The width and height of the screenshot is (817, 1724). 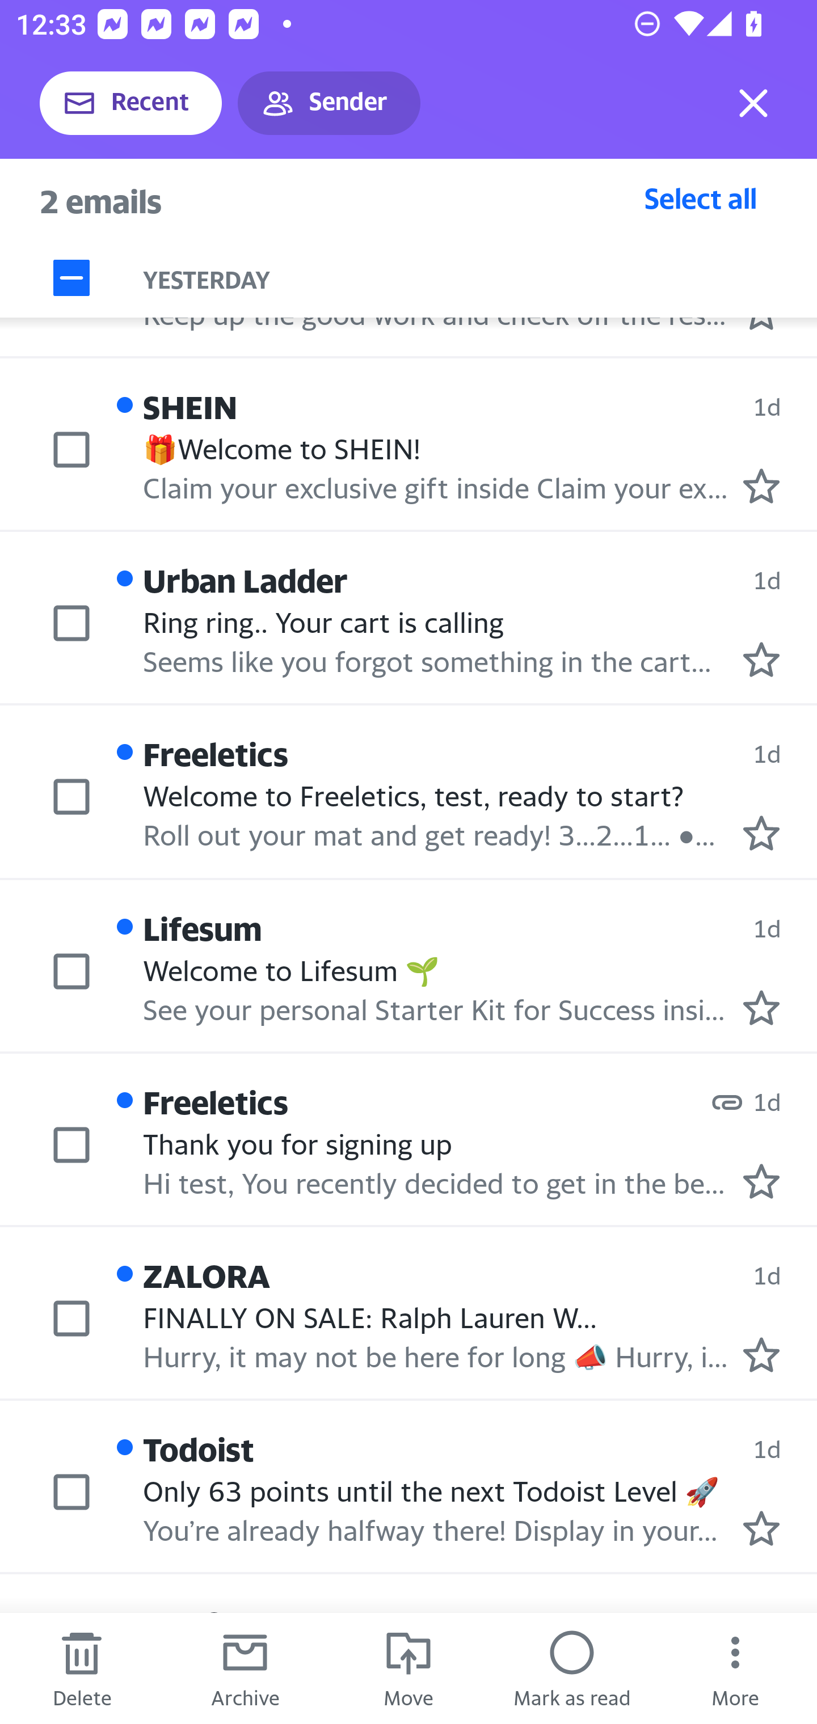 What do you see at coordinates (761, 1354) in the screenshot?
I see `Mark as starred.` at bounding box center [761, 1354].